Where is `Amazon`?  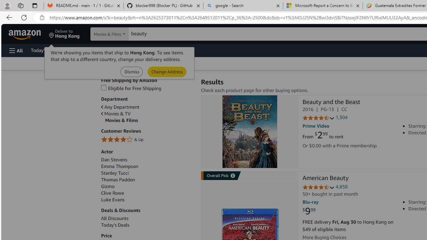 Amazon is located at coordinates (25, 34).